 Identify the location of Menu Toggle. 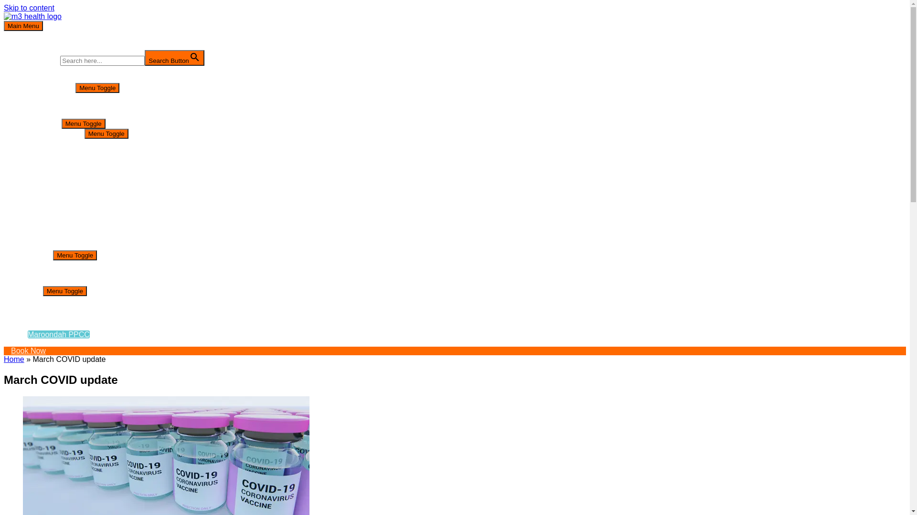
(107, 134).